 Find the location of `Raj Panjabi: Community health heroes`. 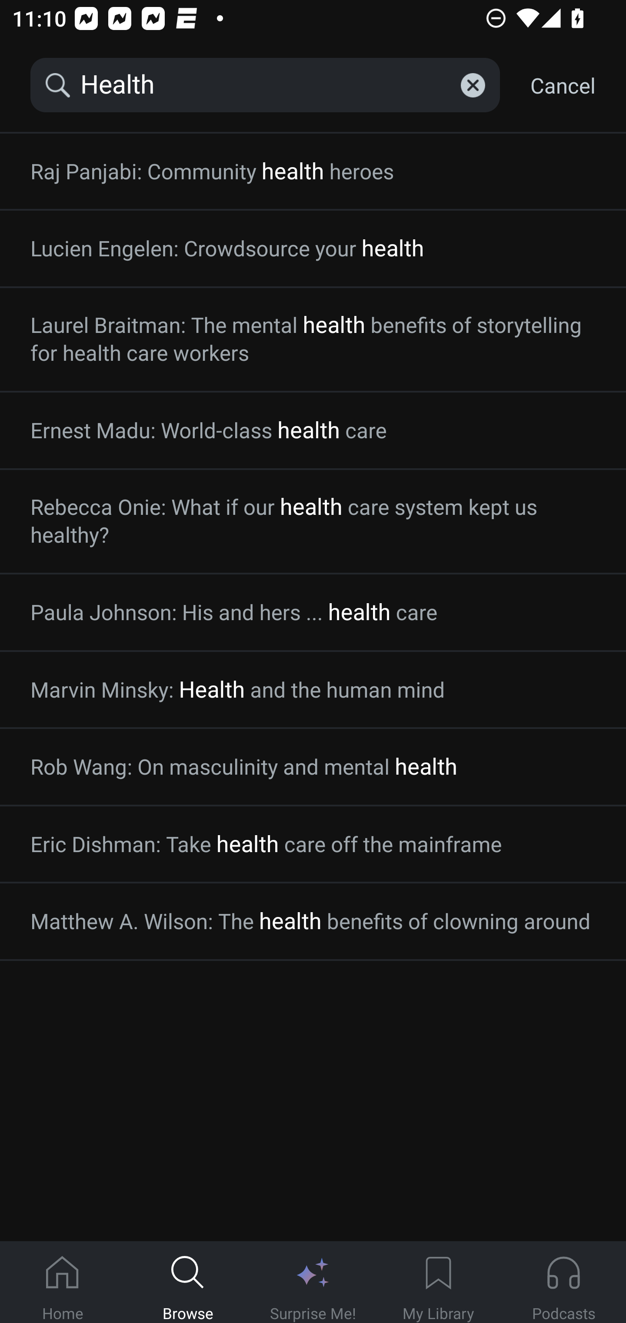

Raj Panjabi: Community health heroes is located at coordinates (313, 171).